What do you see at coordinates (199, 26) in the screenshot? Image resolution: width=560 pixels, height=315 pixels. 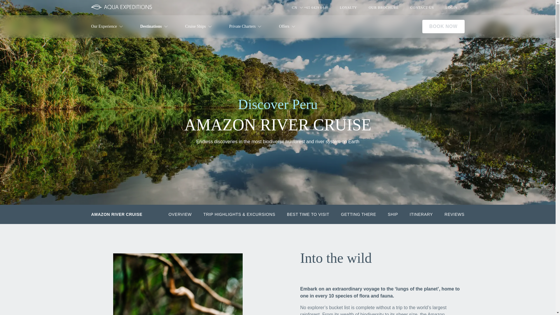 I see `Cruise Ships` at bounding box center [199, 26].